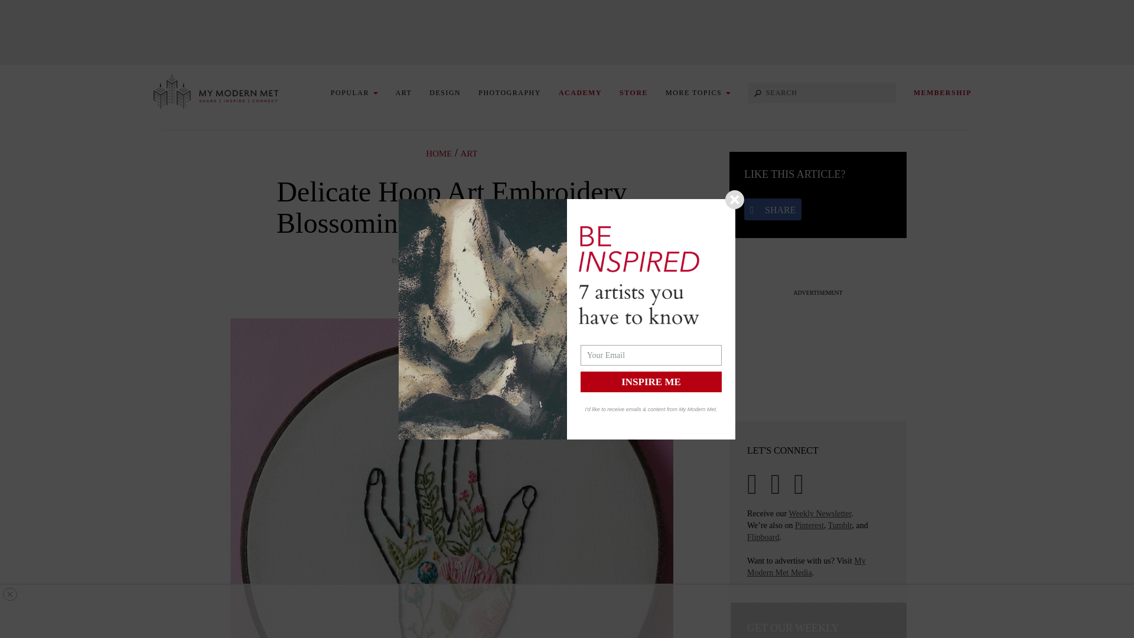 The image size is (1134, 638). What do you see at coordinates (651, 382) in the screenshot?
I see `Inspire Me` at bounding box center [651, 382].